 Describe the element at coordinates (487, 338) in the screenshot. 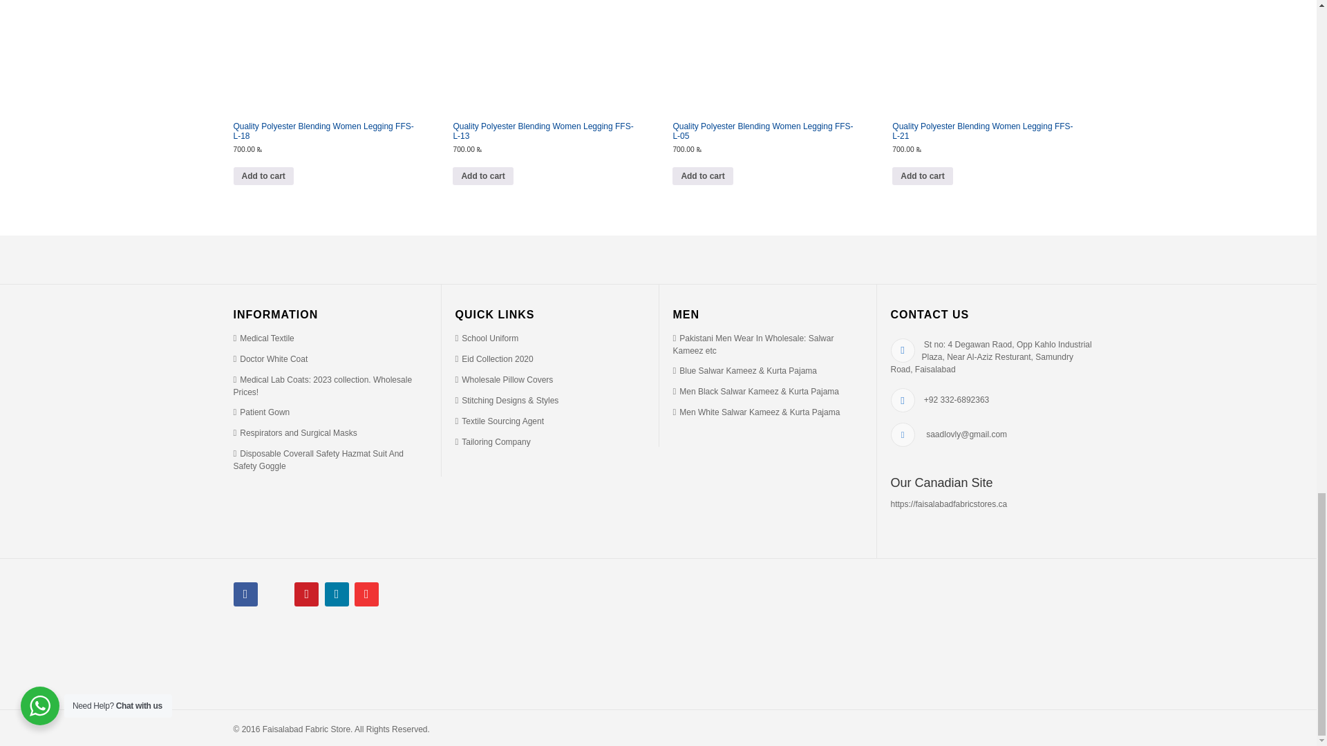

I see `How to buy` at that location.